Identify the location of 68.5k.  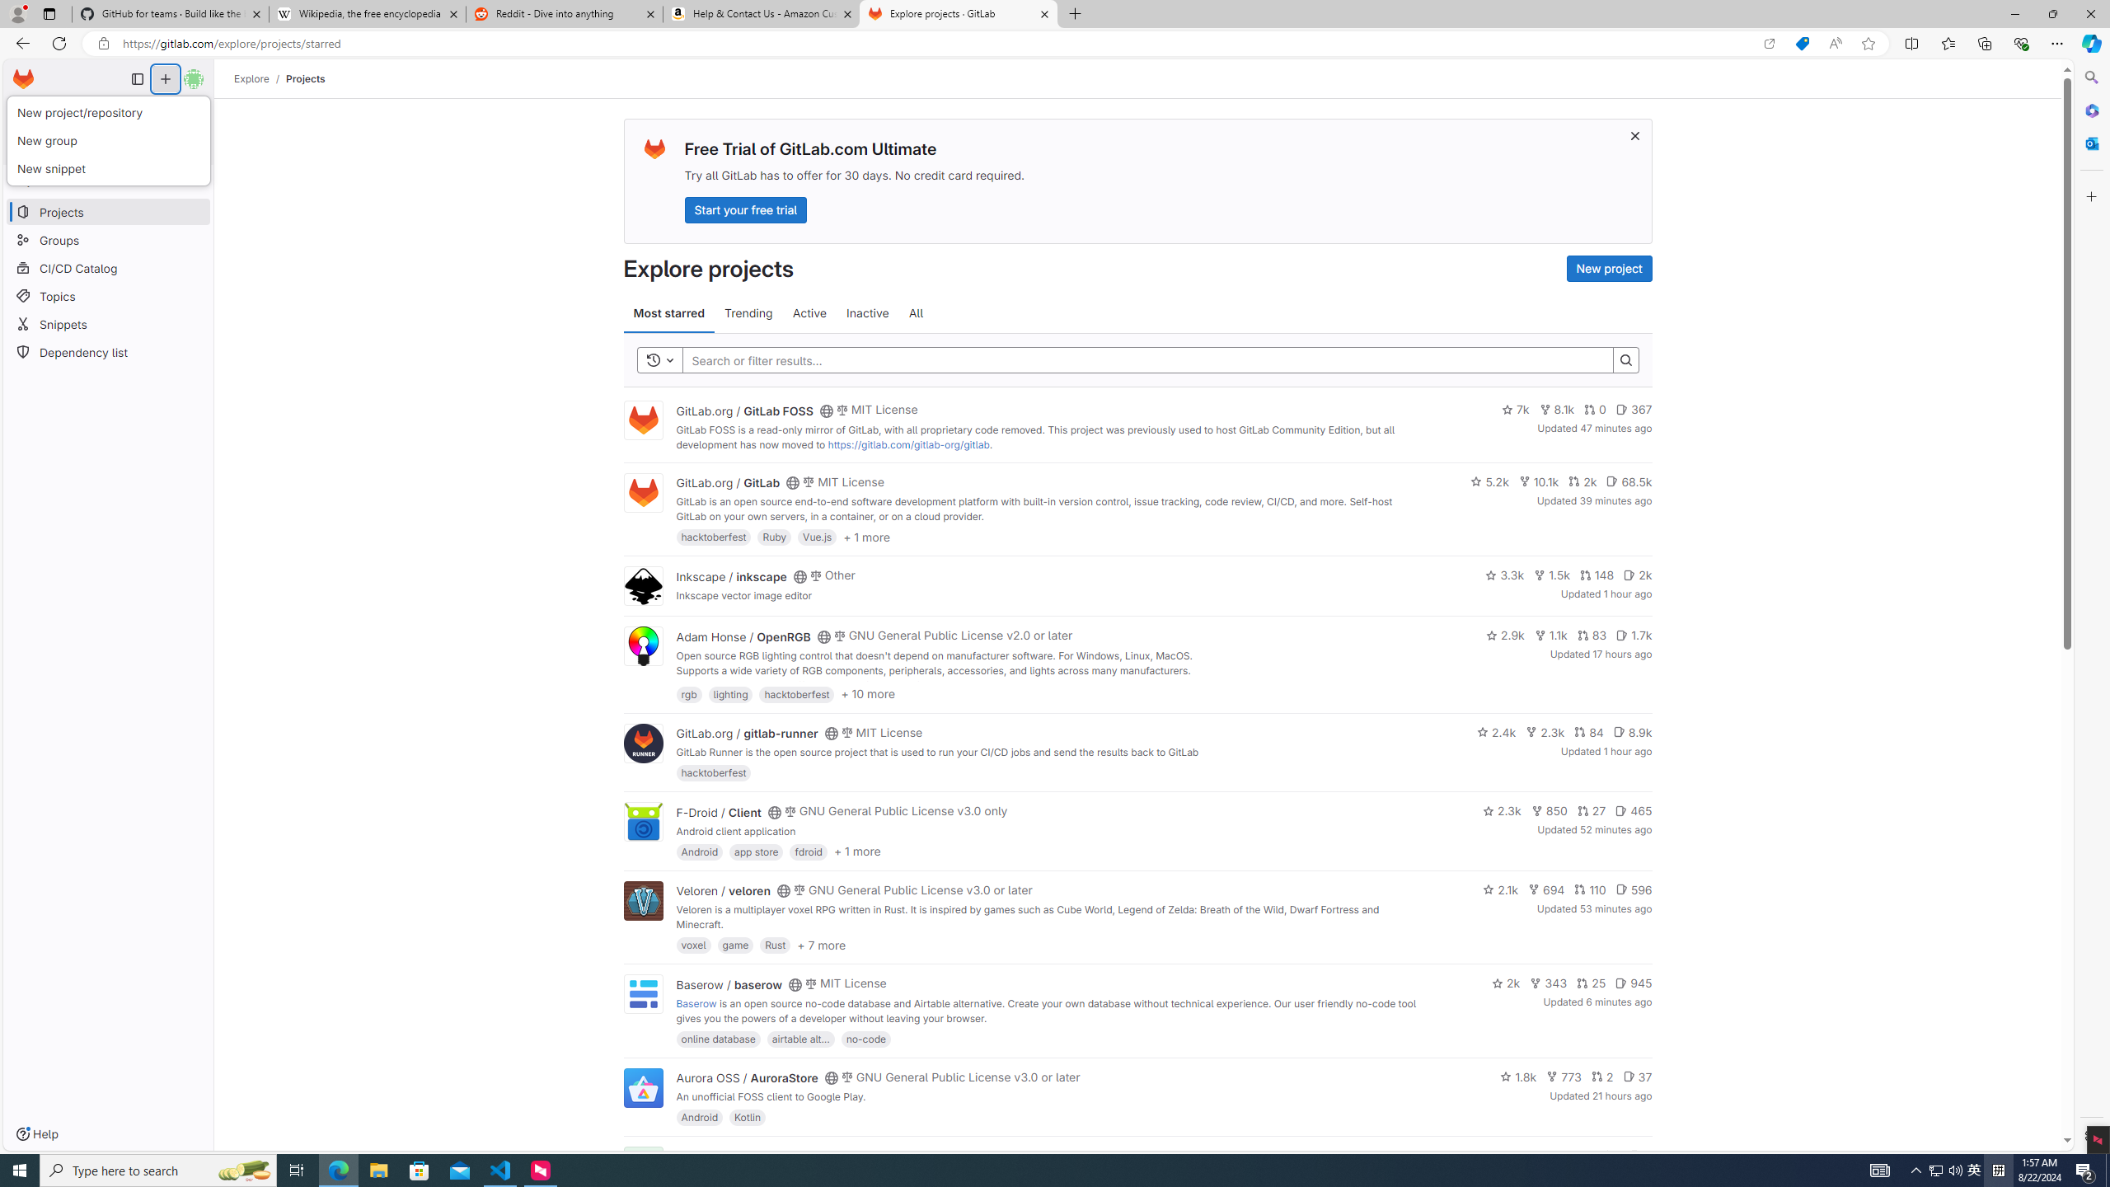
(1629, 481).